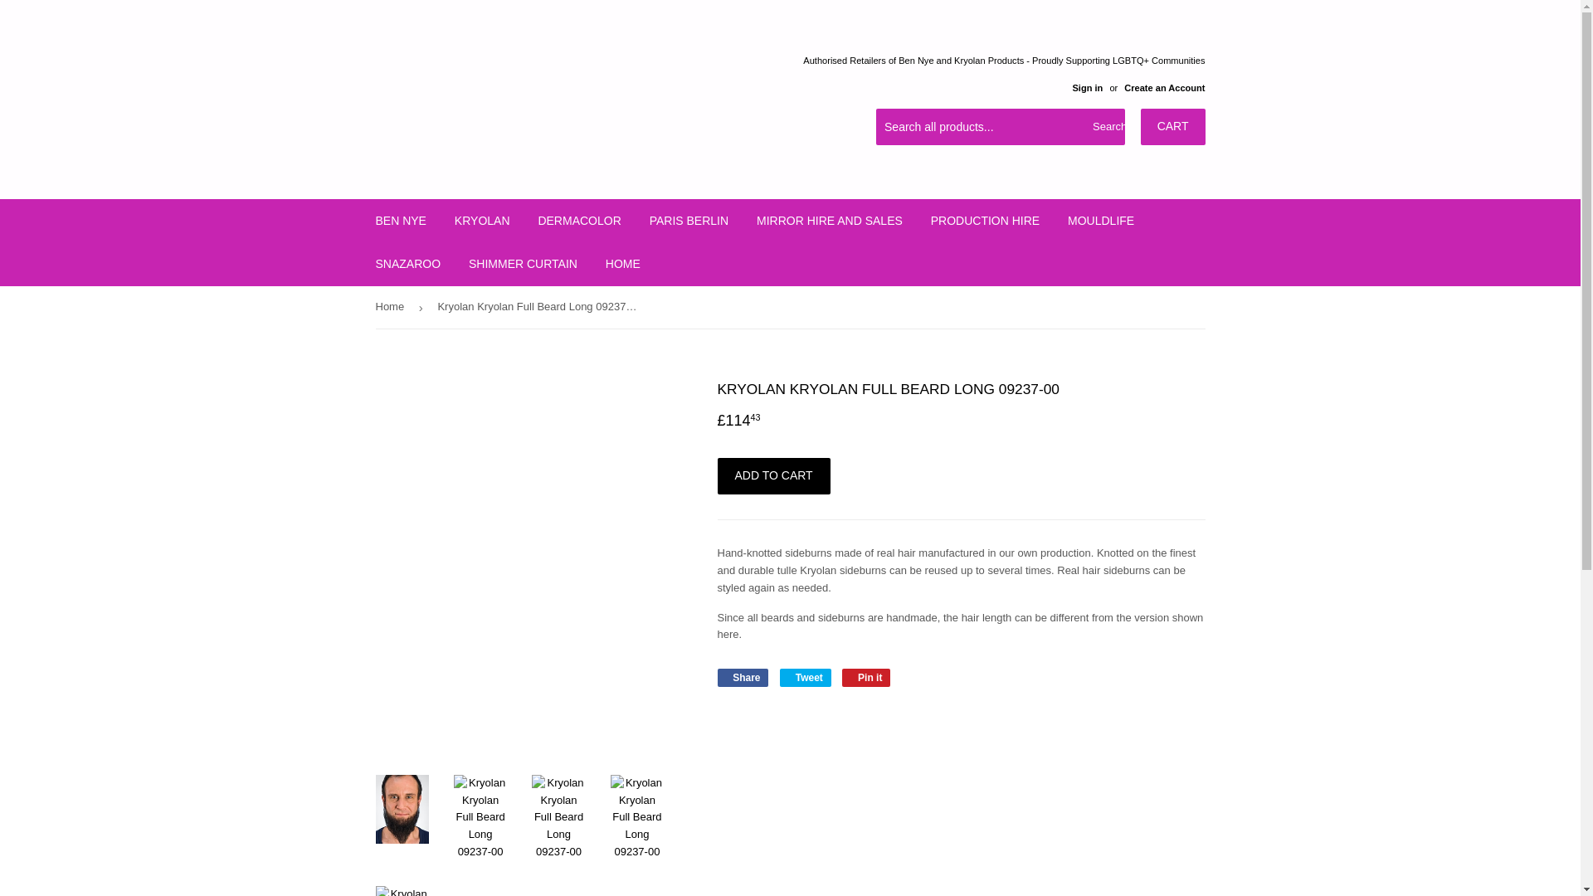  What do you see at coordinates (622, 264) in the screenshot?
I see `HOME` at bounding box center [622, 264].